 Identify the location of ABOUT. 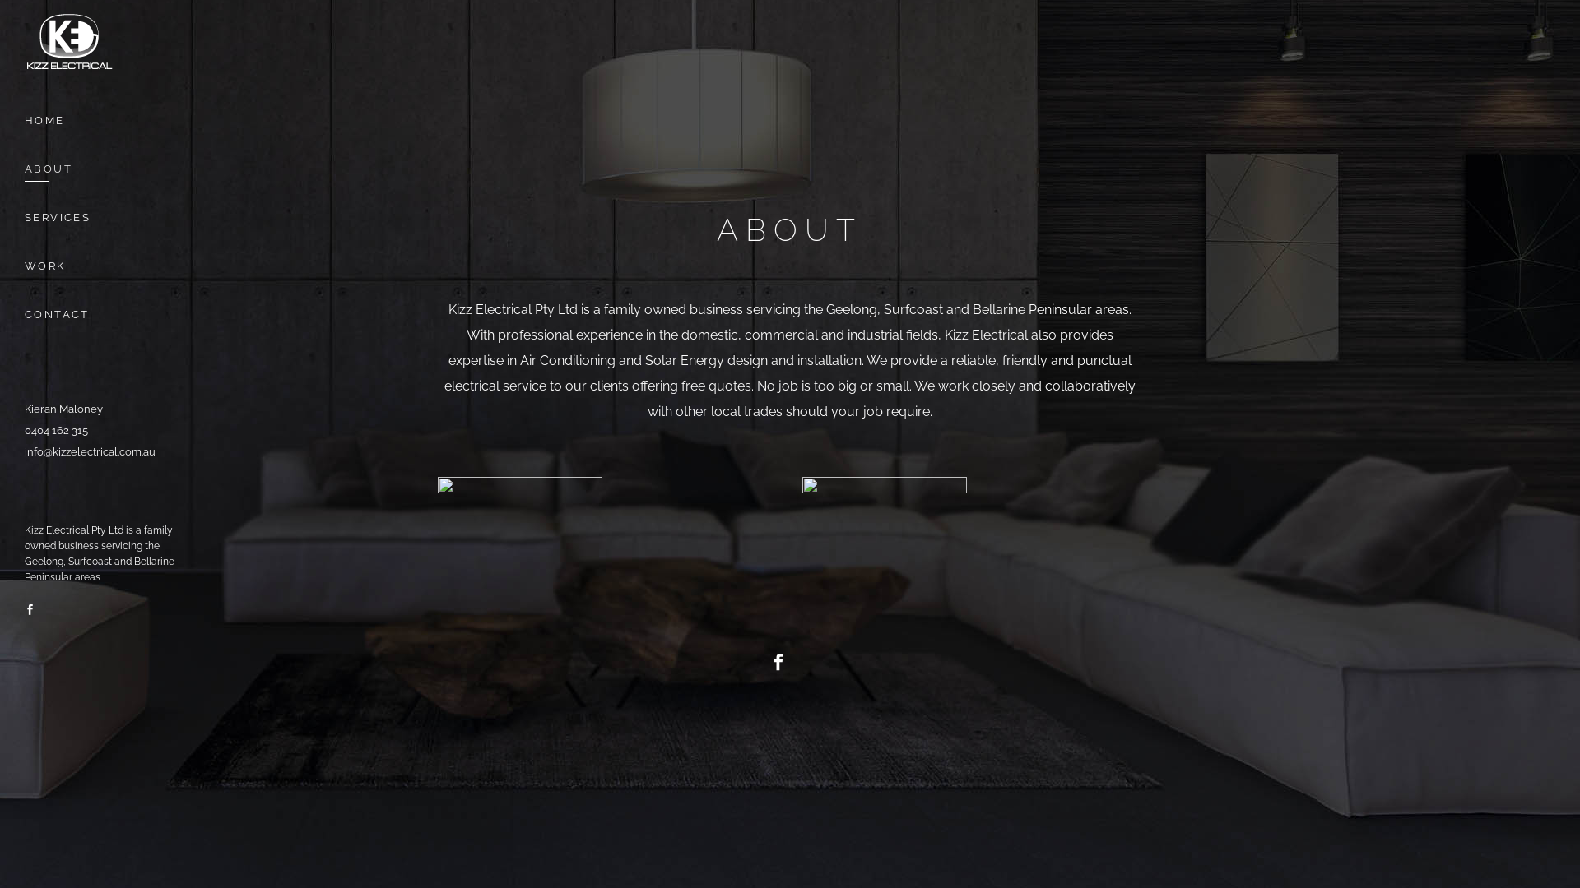
(107, 169).